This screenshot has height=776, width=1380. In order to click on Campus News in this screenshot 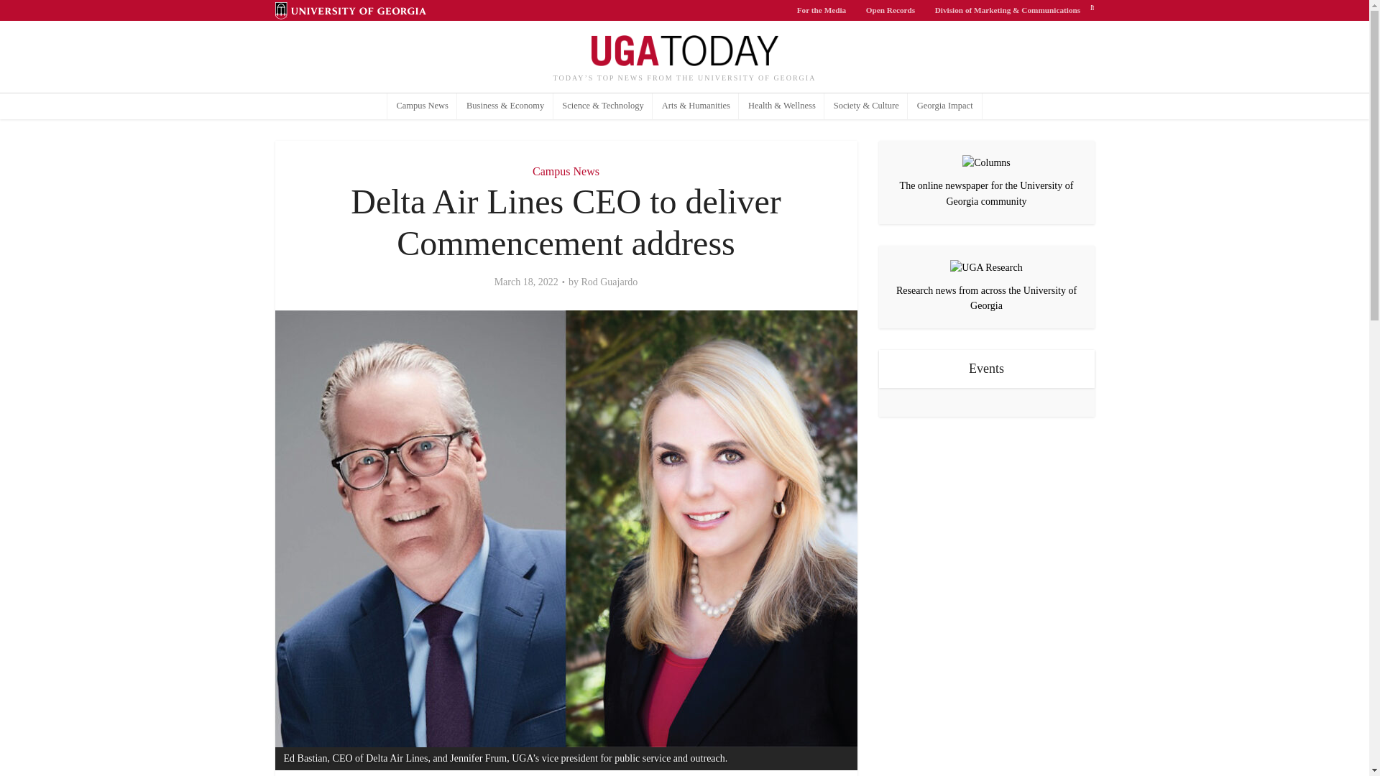, I will do `click(423, 106)`.